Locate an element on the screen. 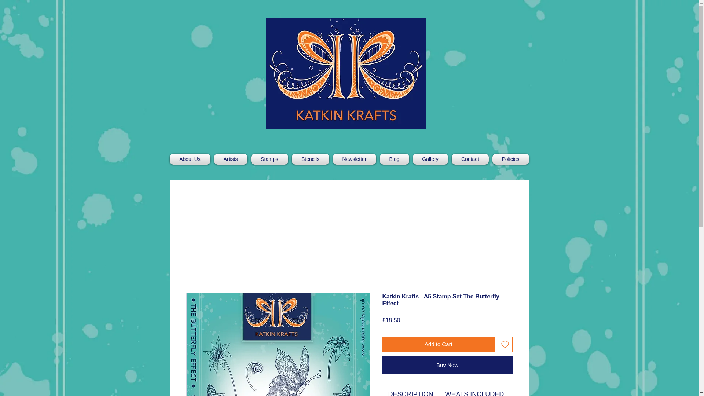 This screenshot has width=704, height=396. Contact is located at coordinates (470, 159).